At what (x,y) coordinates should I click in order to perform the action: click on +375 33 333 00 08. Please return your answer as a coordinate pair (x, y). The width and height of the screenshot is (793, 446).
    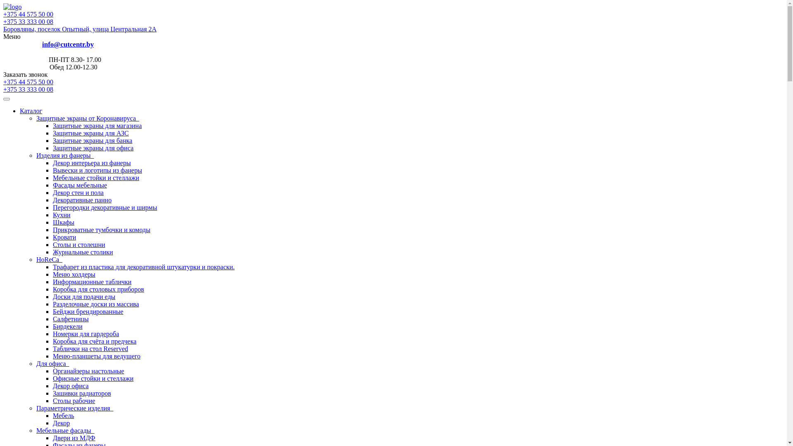
    Looking at the image, I should click on (28, 89).